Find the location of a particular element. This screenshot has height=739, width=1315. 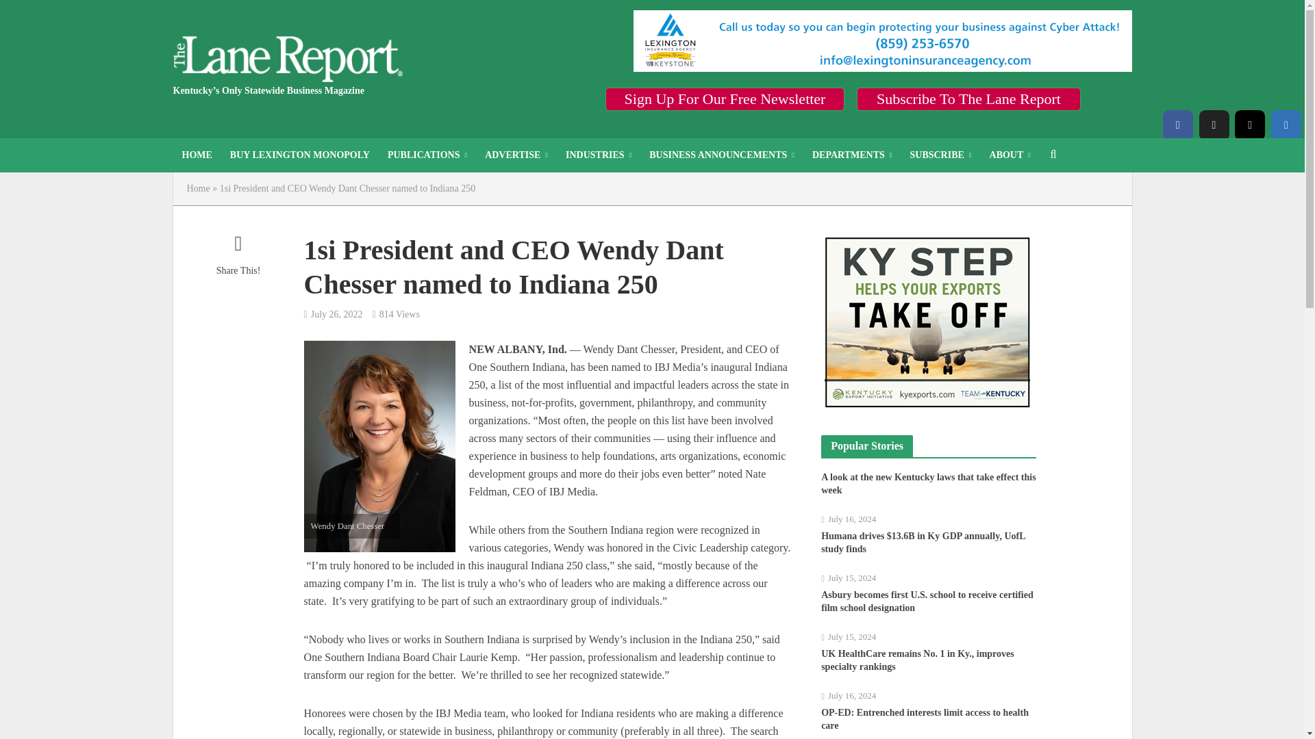

Facebook is located at coordinates (1177, 125).